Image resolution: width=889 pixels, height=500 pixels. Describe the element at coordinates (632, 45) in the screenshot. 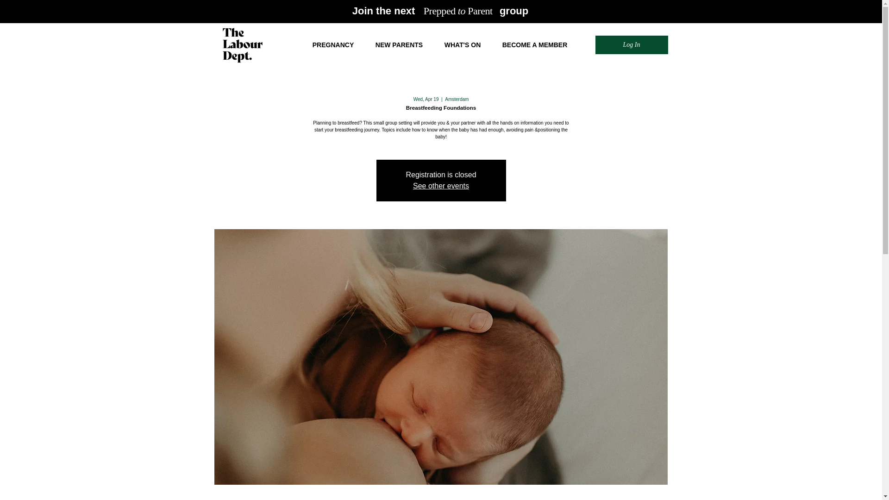

I see `Log In` at that location.